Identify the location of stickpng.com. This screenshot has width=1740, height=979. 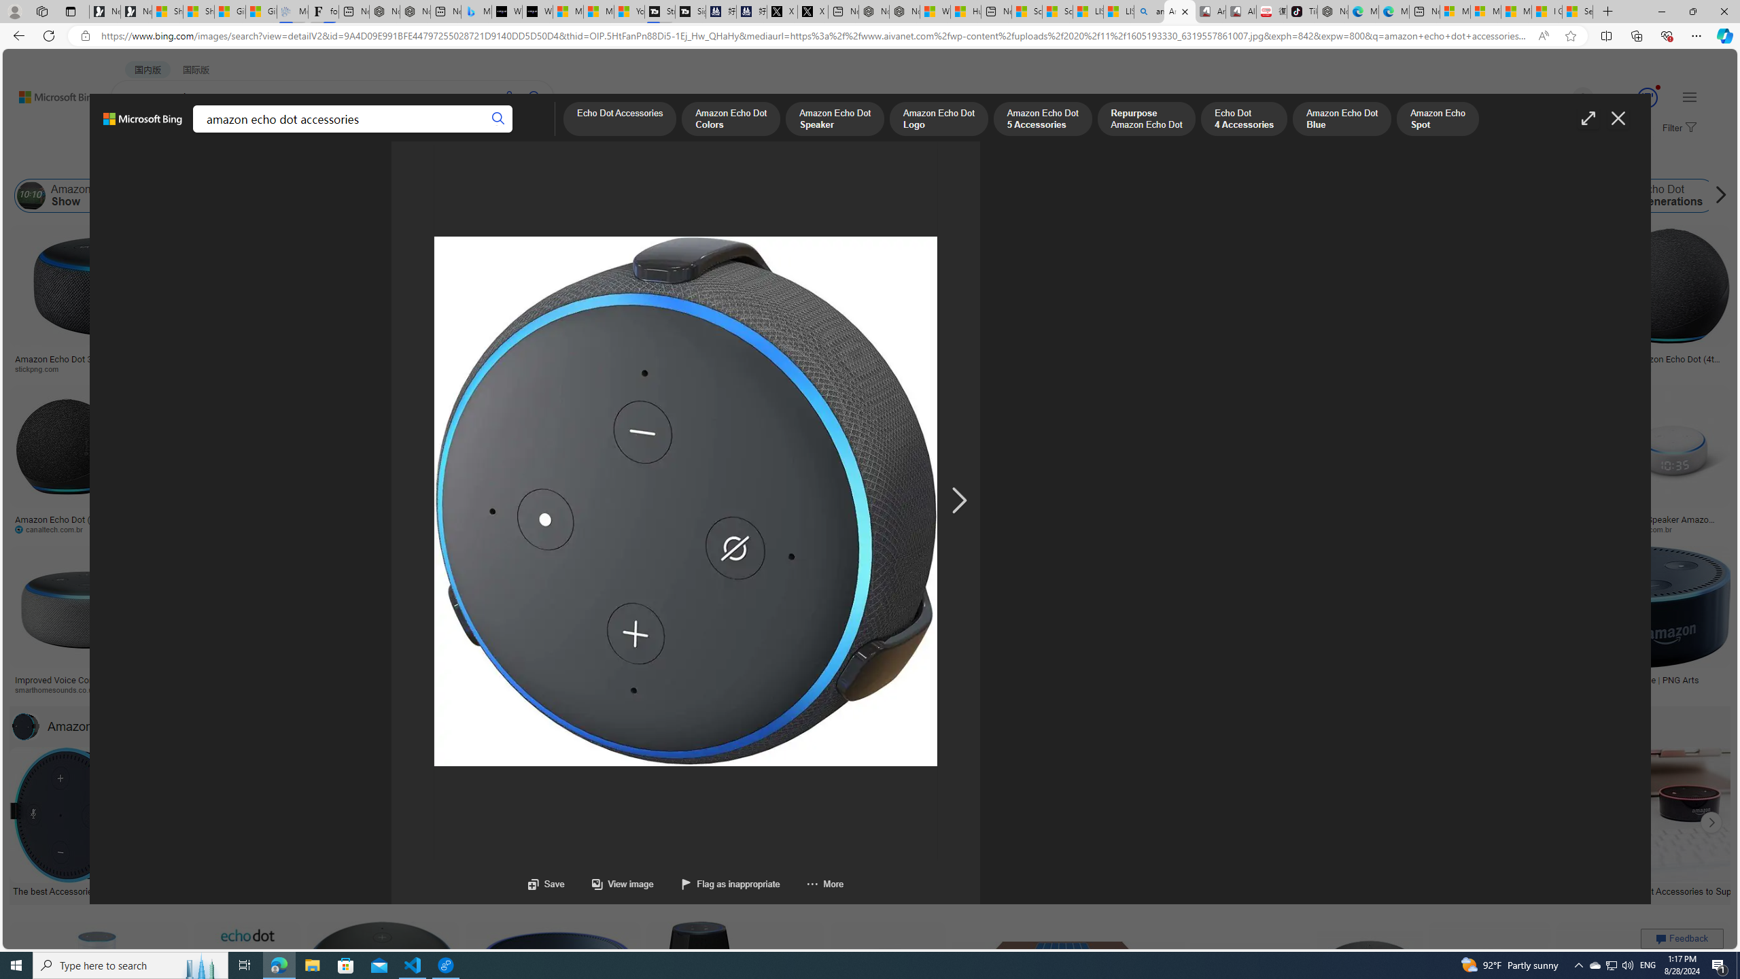
(810, 369).